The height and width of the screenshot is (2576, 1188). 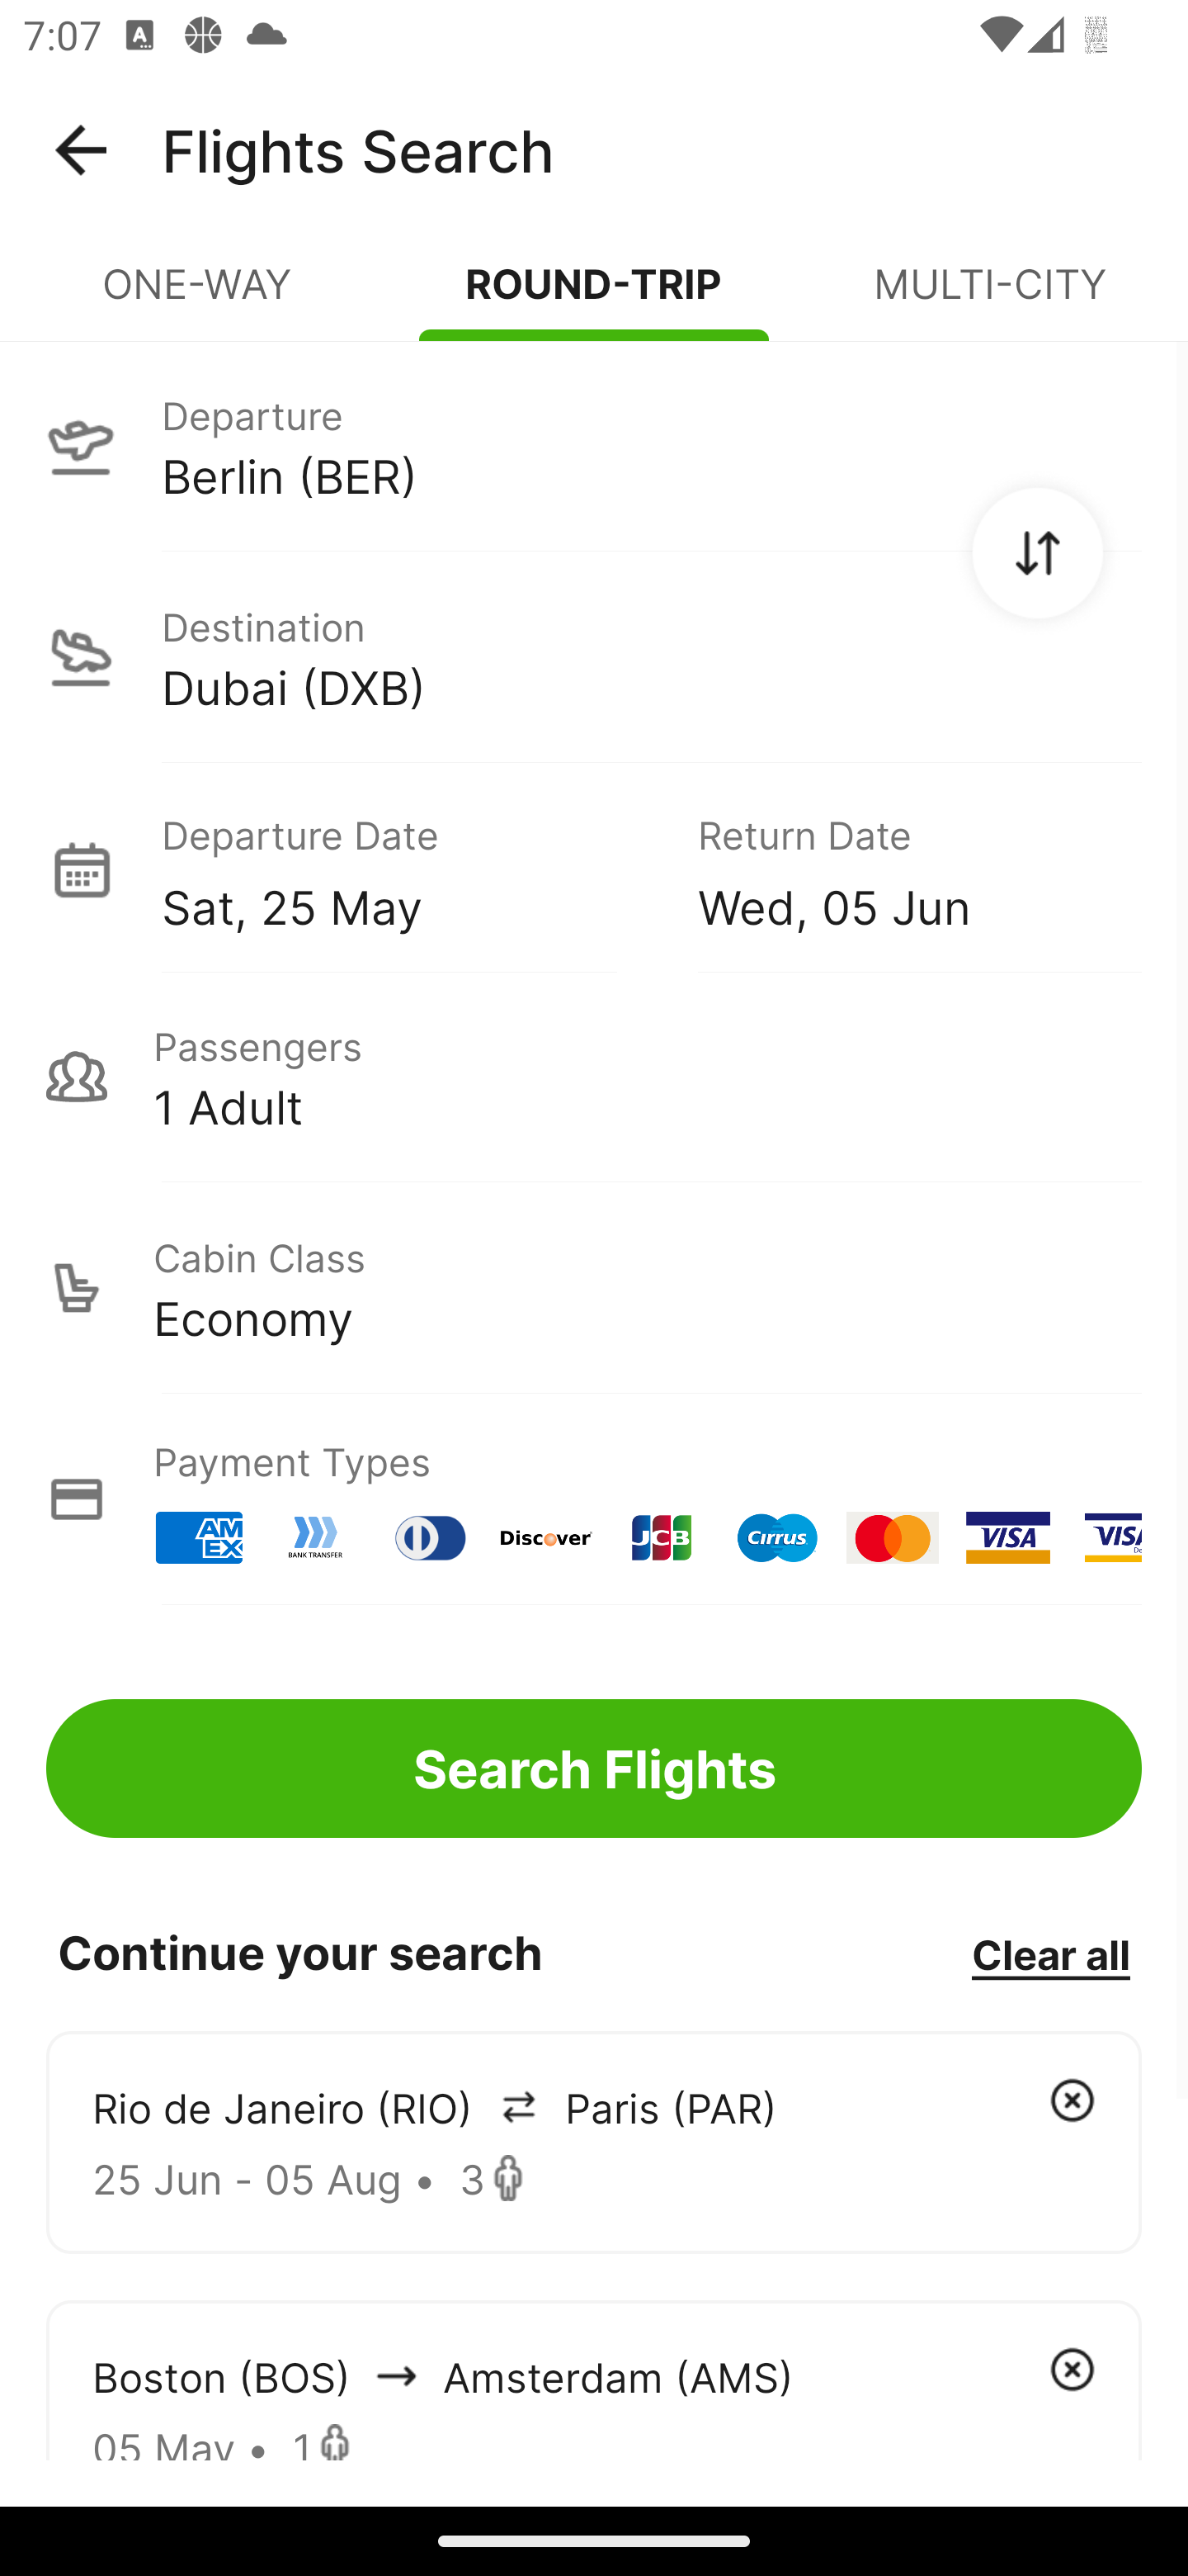 What do you see at coordinates (594, 1499) in the screenshot?
I see `Payment Types` at bounding box center [594, 1499].